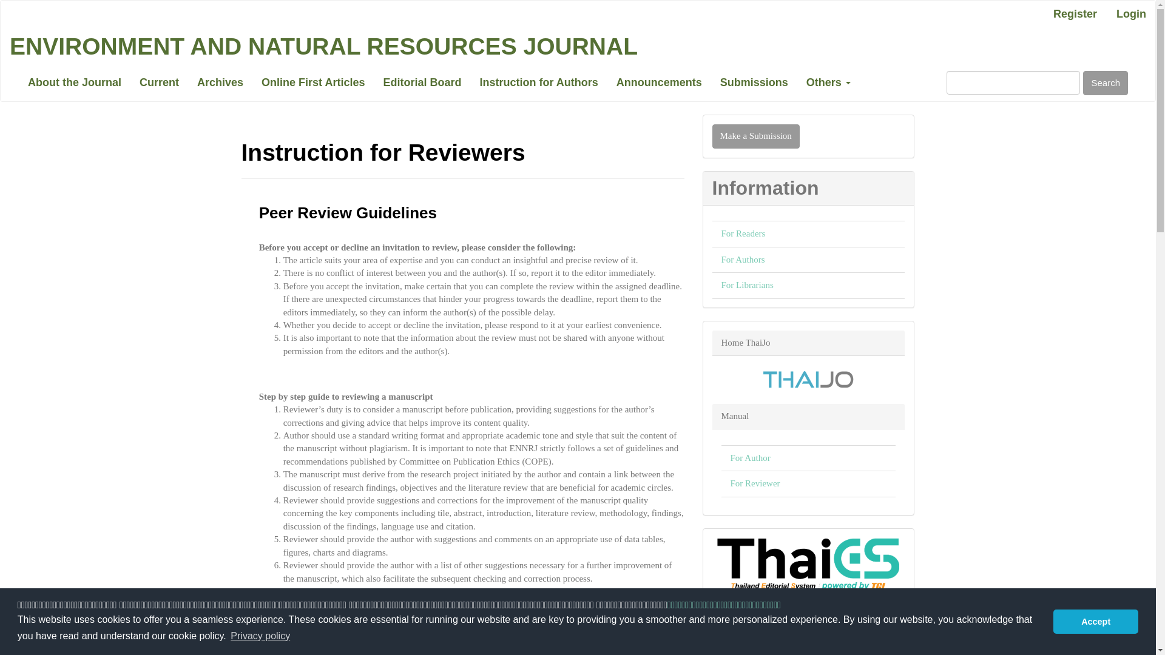 The image size is (1165, 655). What do you see at coordinates (755, 136) in the screenshot?
I see `Make a Submission` at bounding box center [755, 136].